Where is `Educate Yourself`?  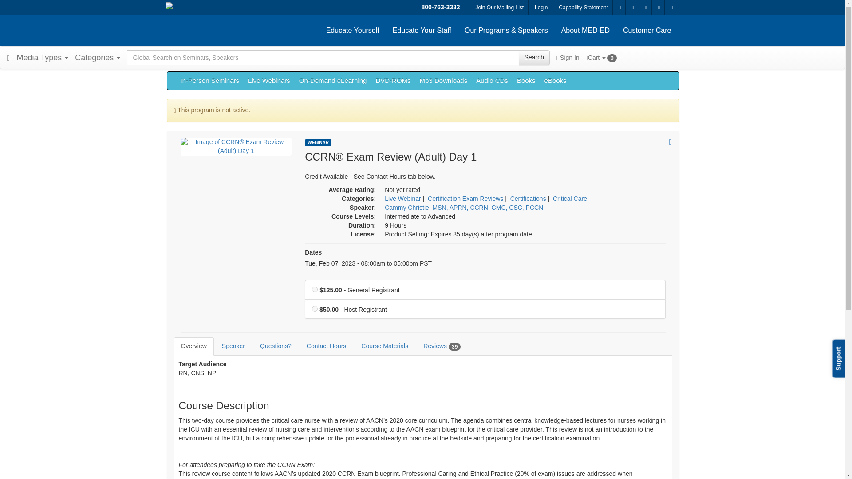 Educate Yourself is located at coordinates (352, 30).